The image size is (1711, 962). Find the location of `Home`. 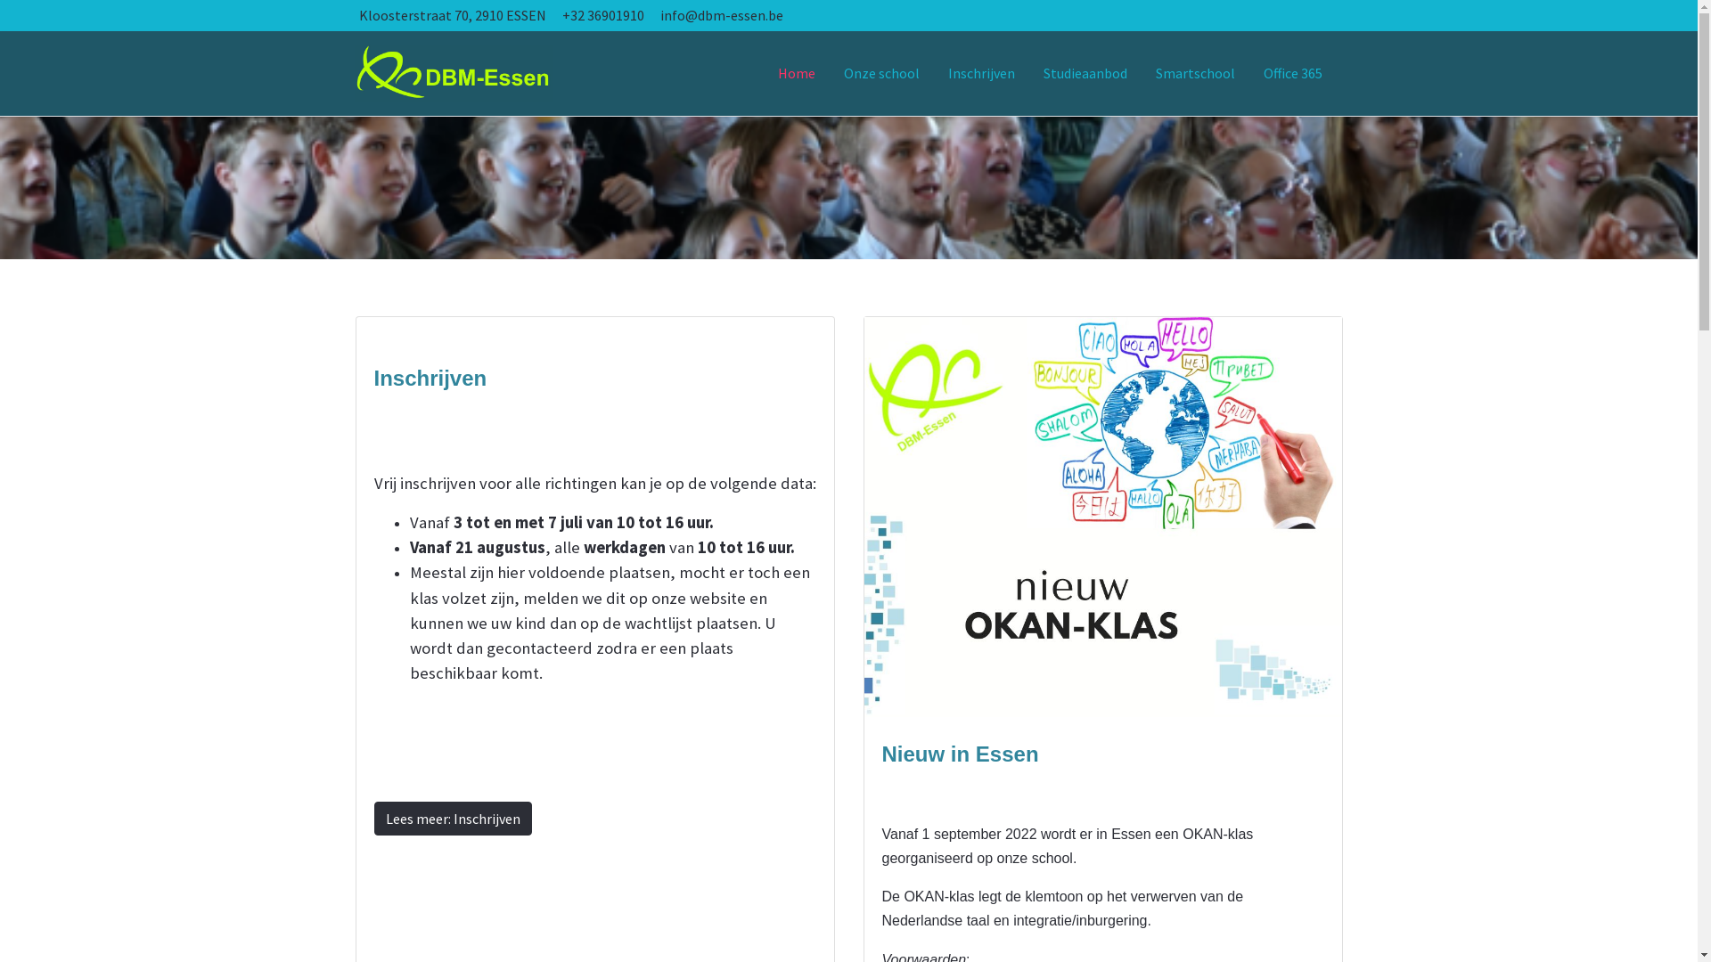

Home is located at coordinates (796, 73).